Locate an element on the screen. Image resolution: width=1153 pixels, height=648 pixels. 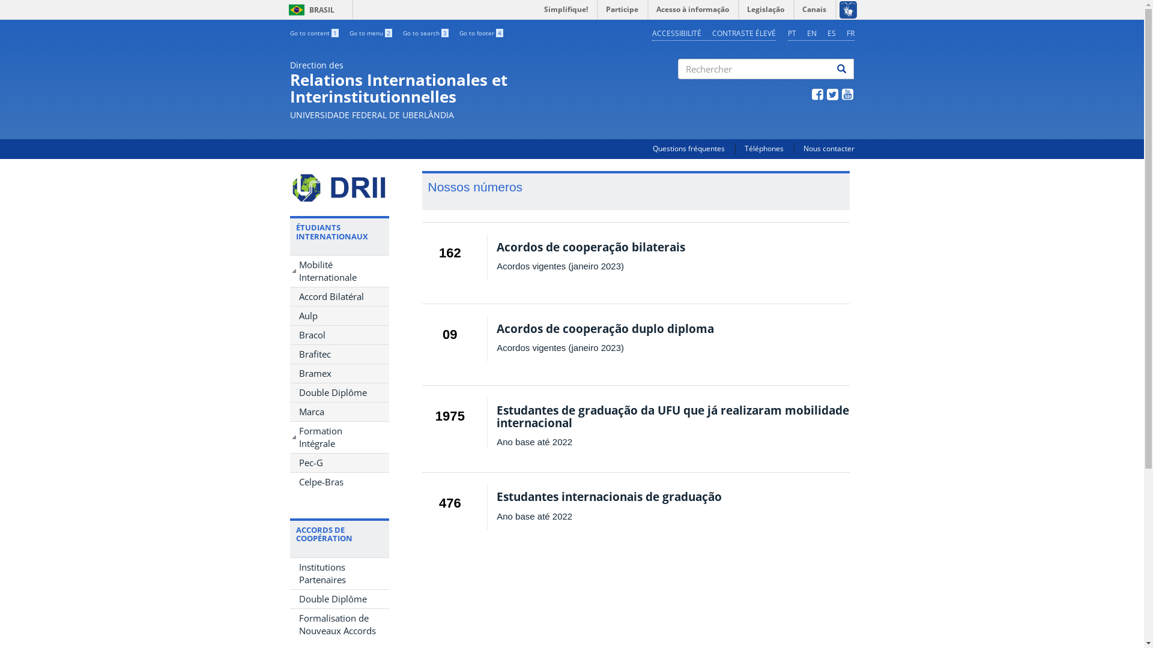
ES is located at coordinates (832, 34).